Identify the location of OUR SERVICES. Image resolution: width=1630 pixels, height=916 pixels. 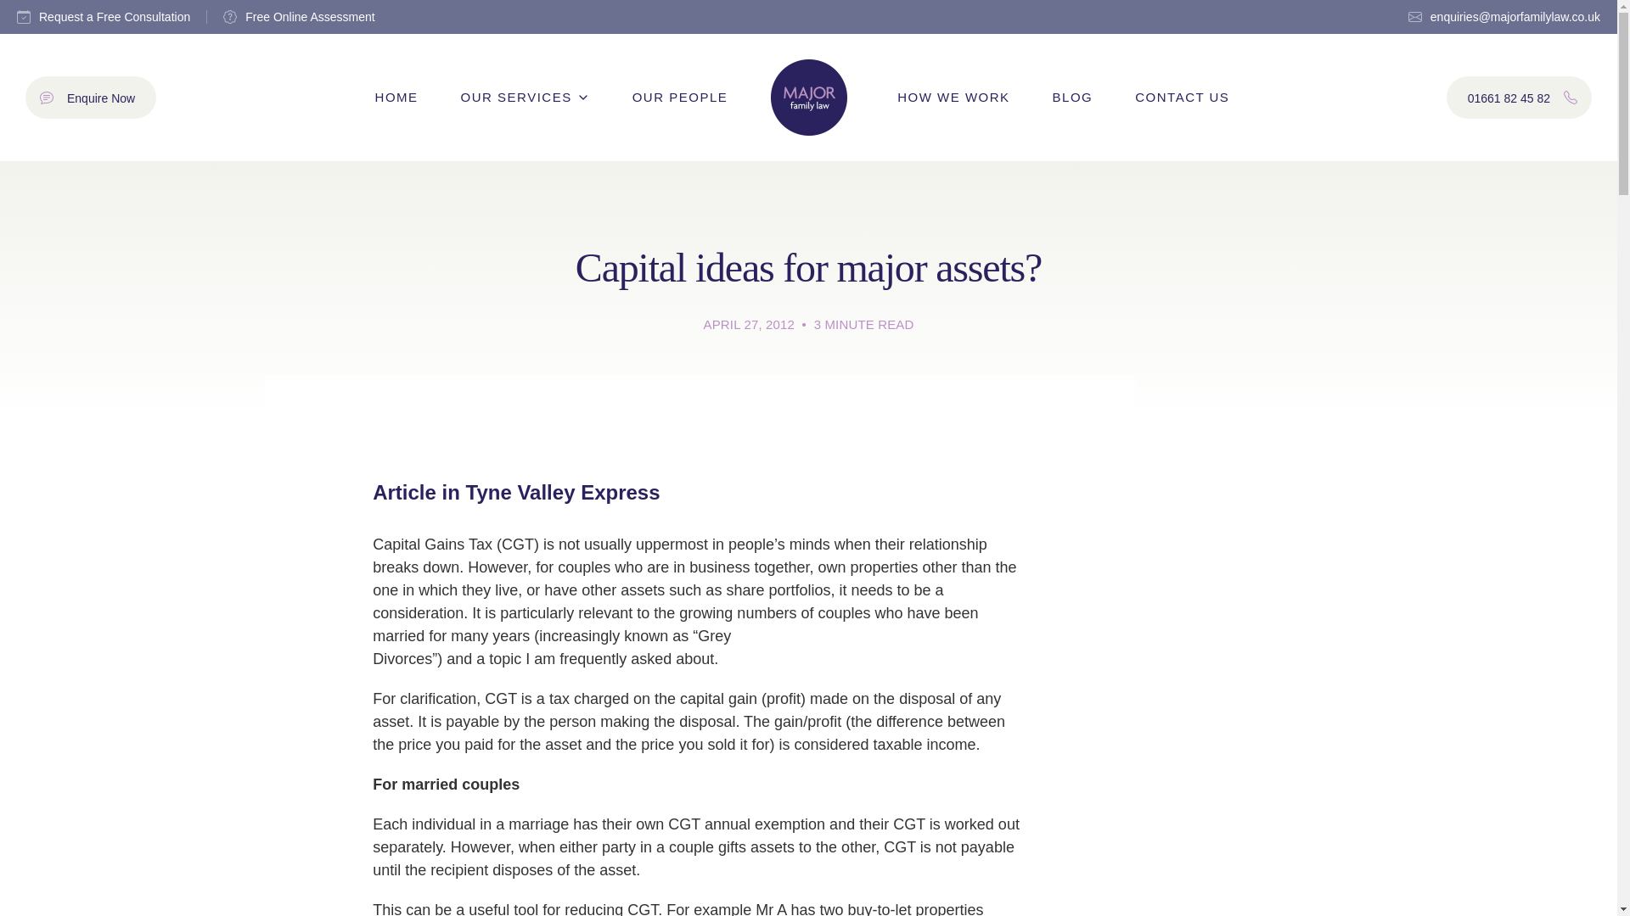
(396, 98).